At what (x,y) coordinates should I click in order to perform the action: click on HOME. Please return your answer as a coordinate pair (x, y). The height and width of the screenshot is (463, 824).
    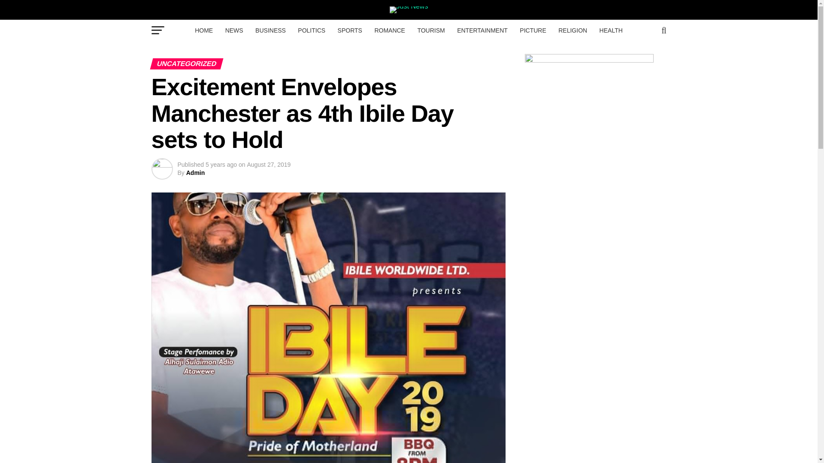
    Looking at the image, I should click on (203, 30).